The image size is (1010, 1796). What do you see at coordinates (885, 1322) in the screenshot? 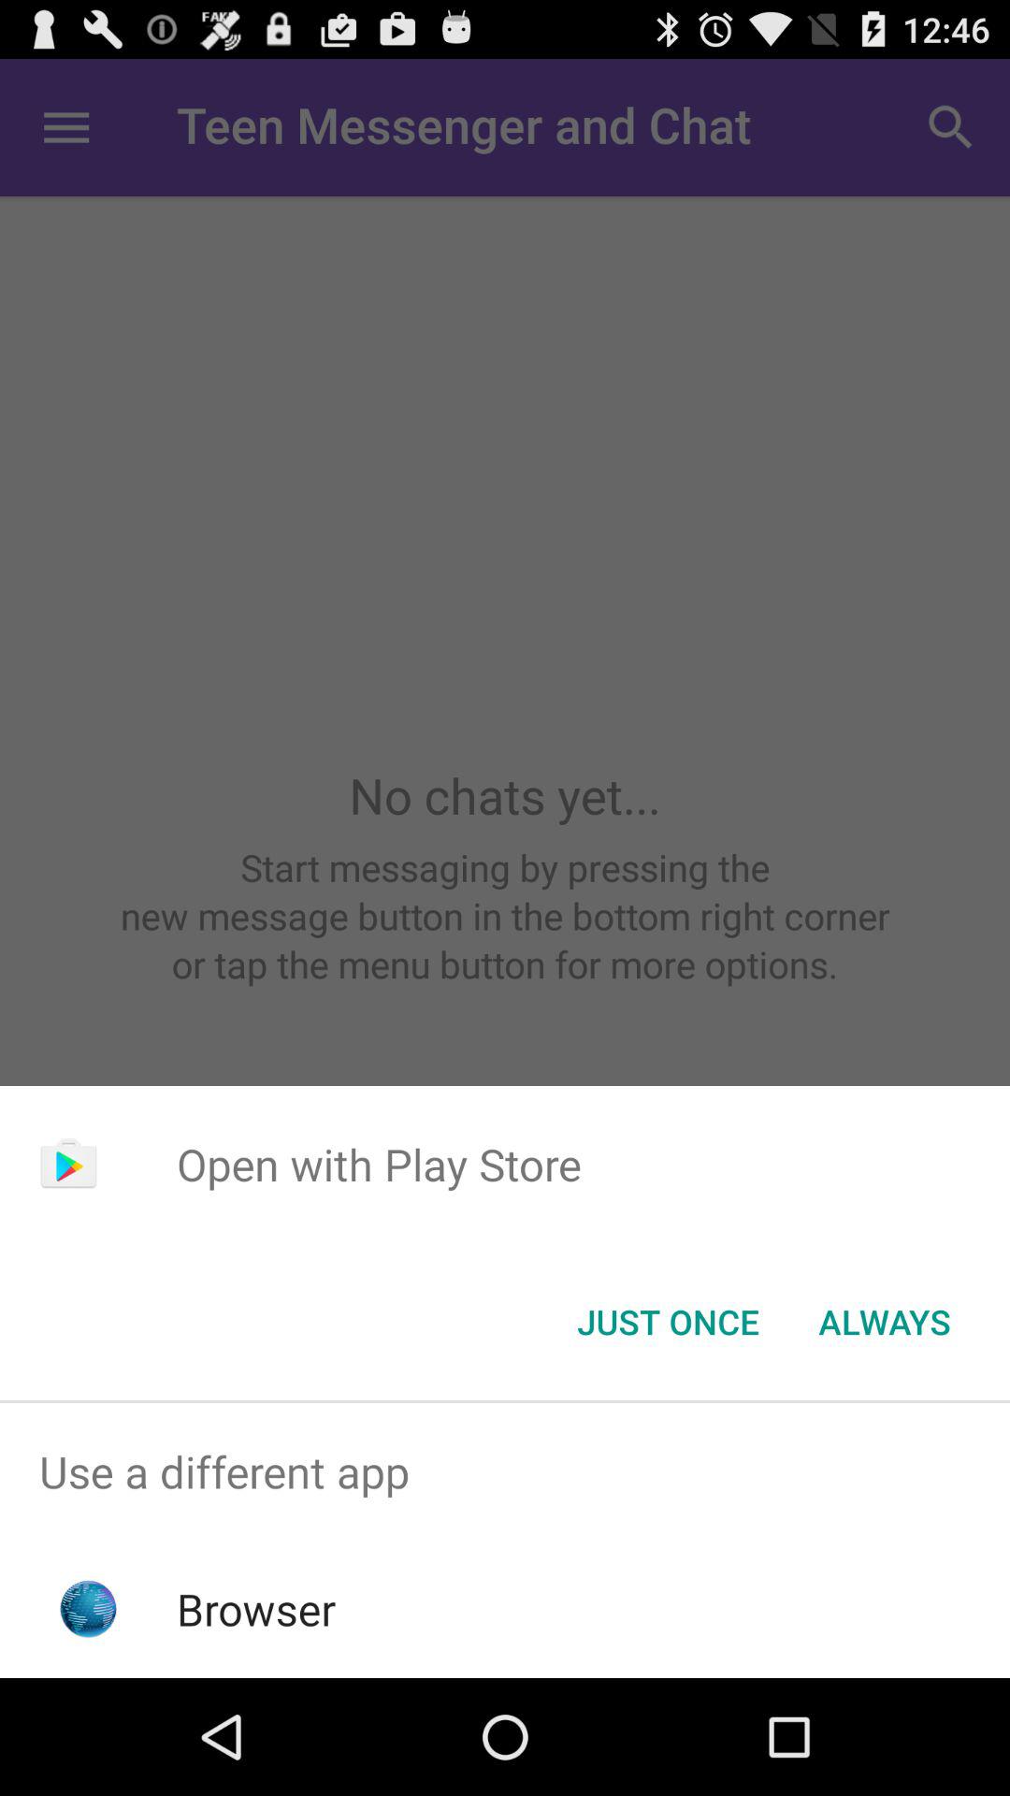
I see `open app below open with play icon` at bounding box center [885, 1322].